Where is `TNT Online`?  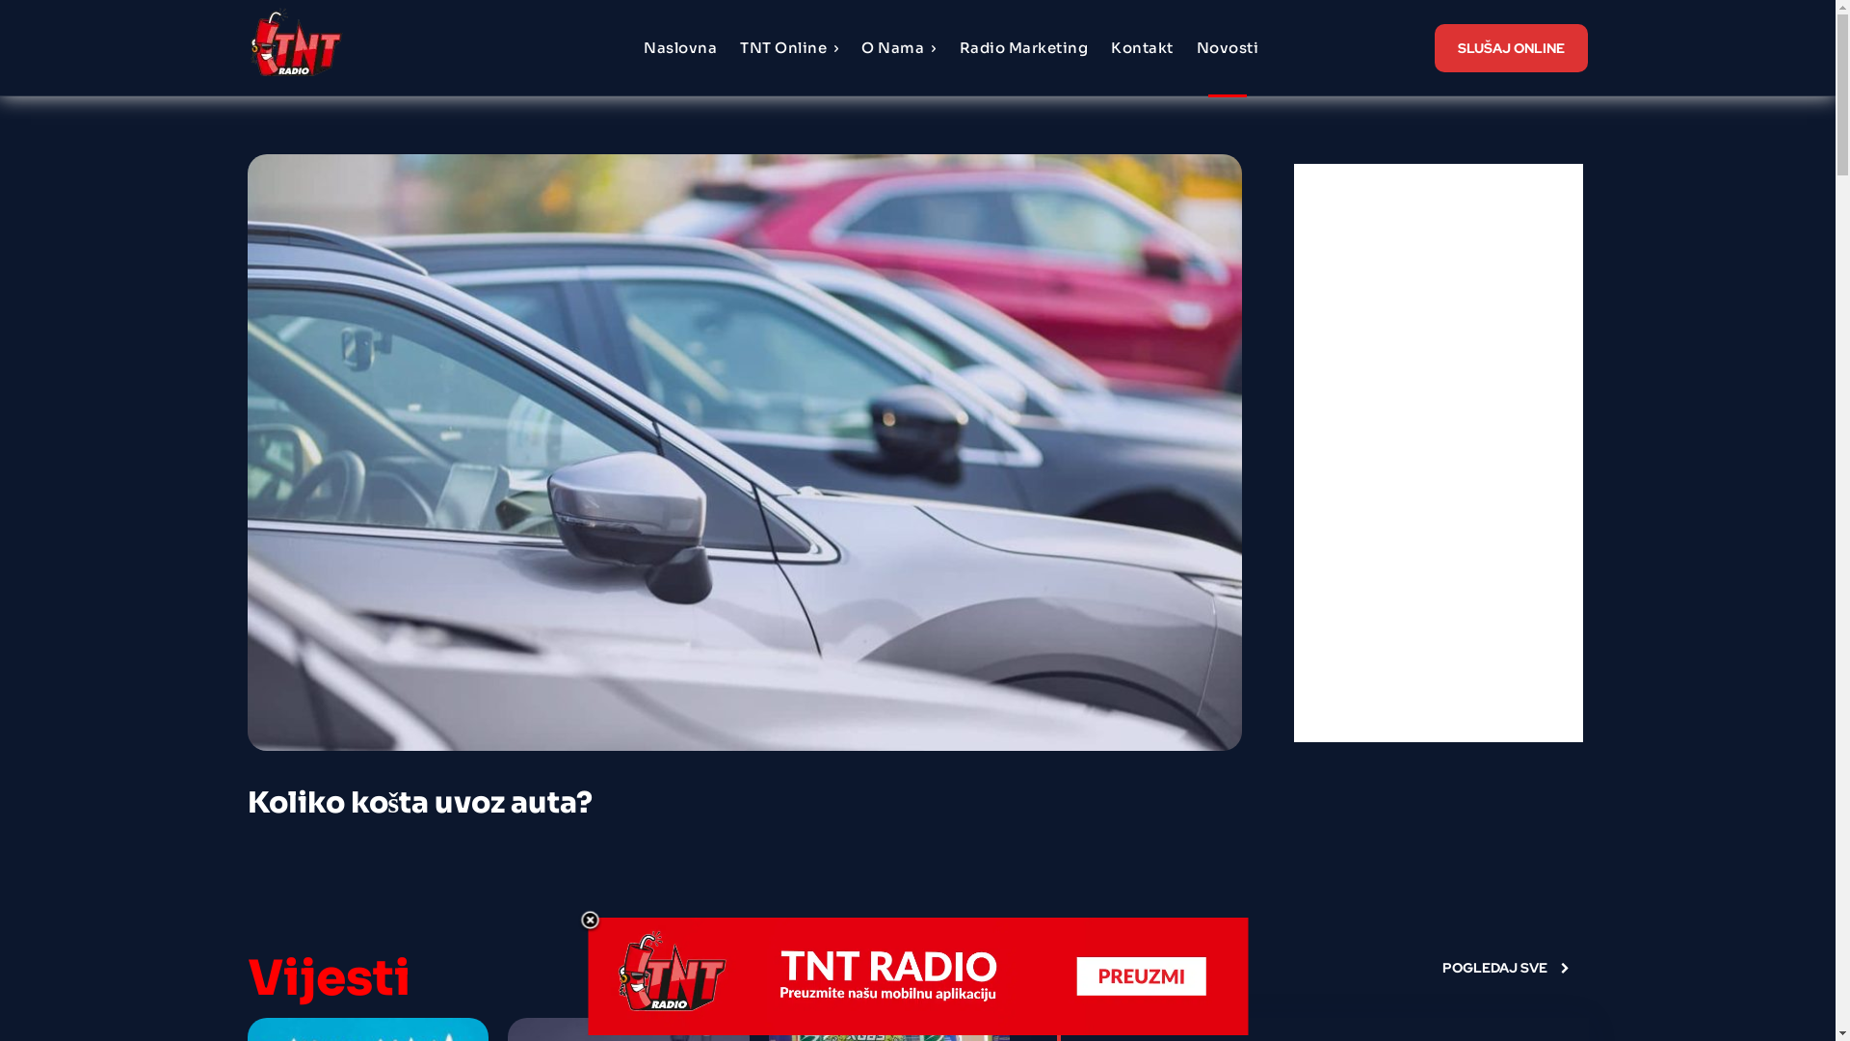
TNT Online is located at coordinates (790, 48).